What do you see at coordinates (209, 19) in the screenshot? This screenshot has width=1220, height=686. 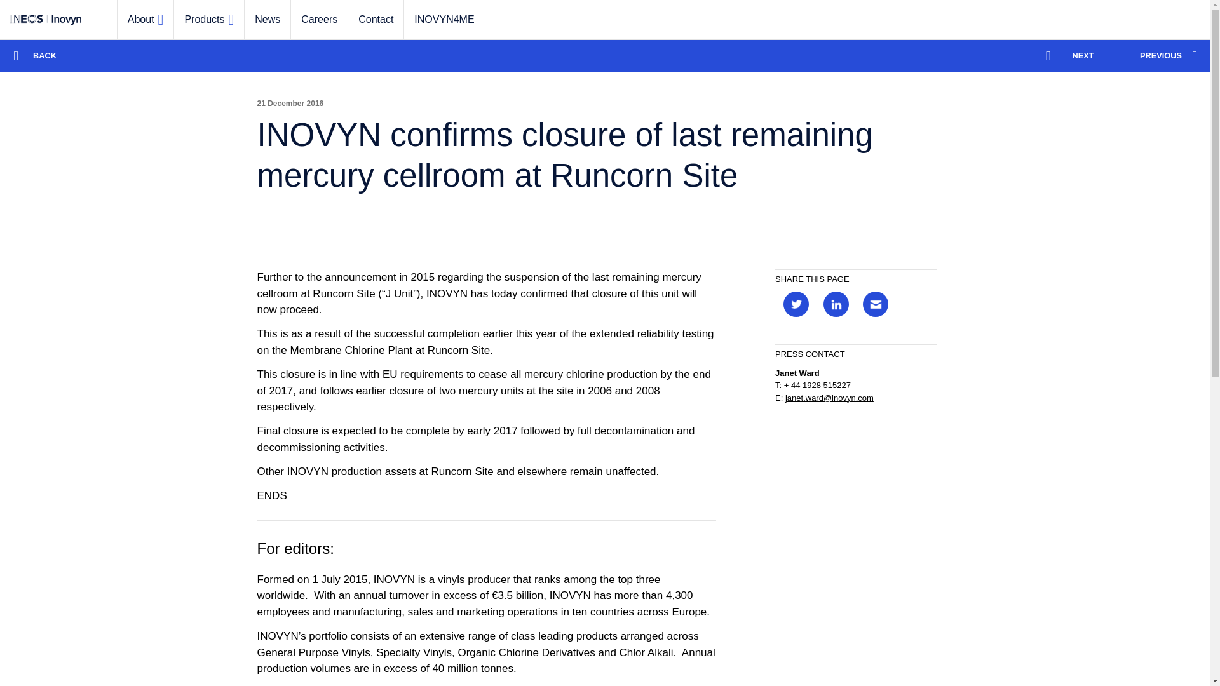 I see `Products` at bounding box center [209, 19].